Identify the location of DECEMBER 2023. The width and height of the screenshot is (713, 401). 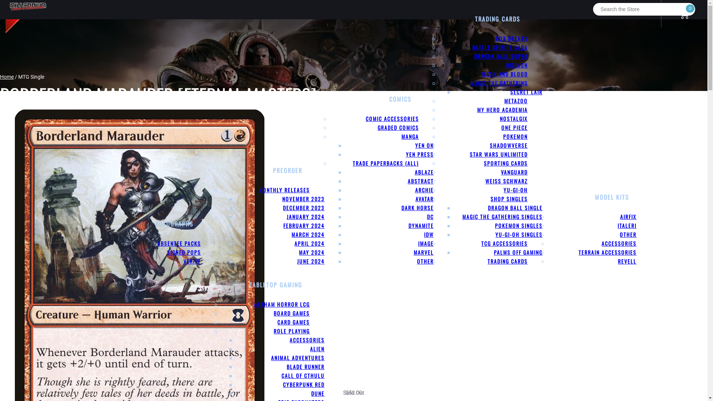
(304, 208).